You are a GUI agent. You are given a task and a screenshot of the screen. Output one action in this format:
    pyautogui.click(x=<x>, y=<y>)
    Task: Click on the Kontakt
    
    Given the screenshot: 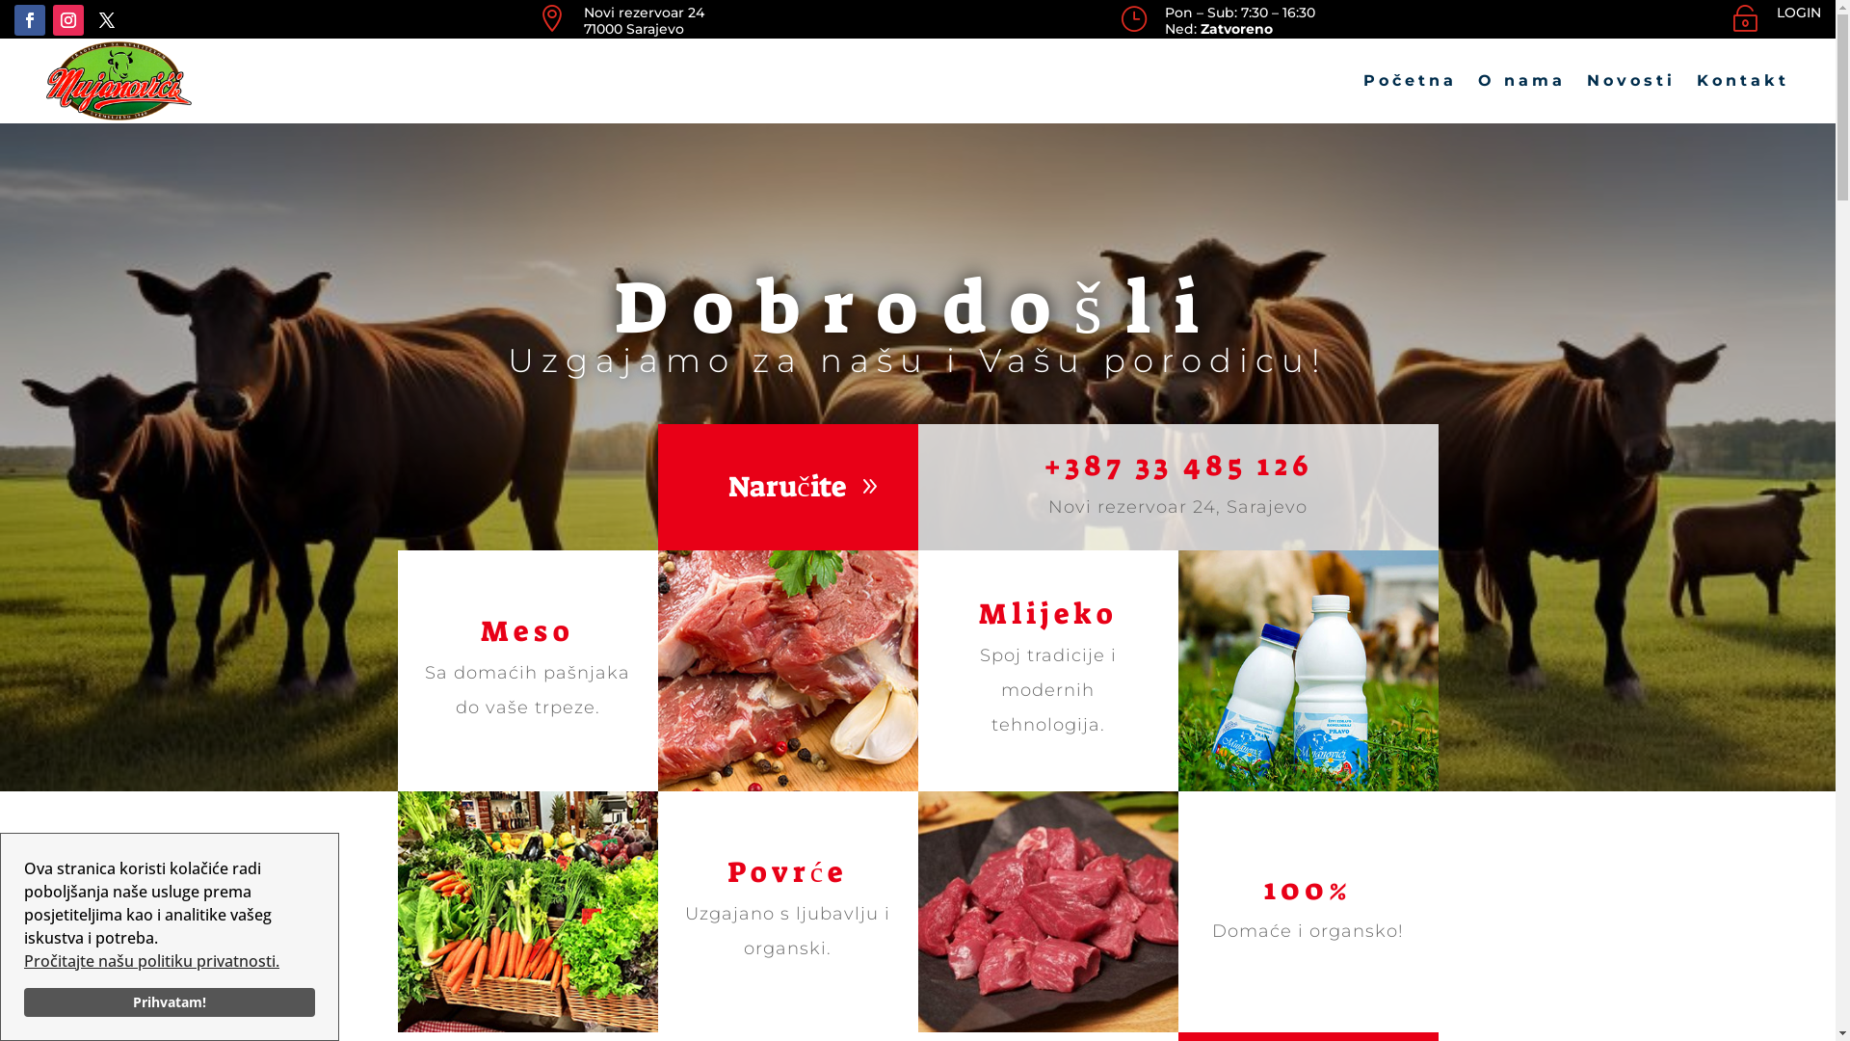 What is the action you would take?
    pyautogui.click(x=1743, y=81)
    